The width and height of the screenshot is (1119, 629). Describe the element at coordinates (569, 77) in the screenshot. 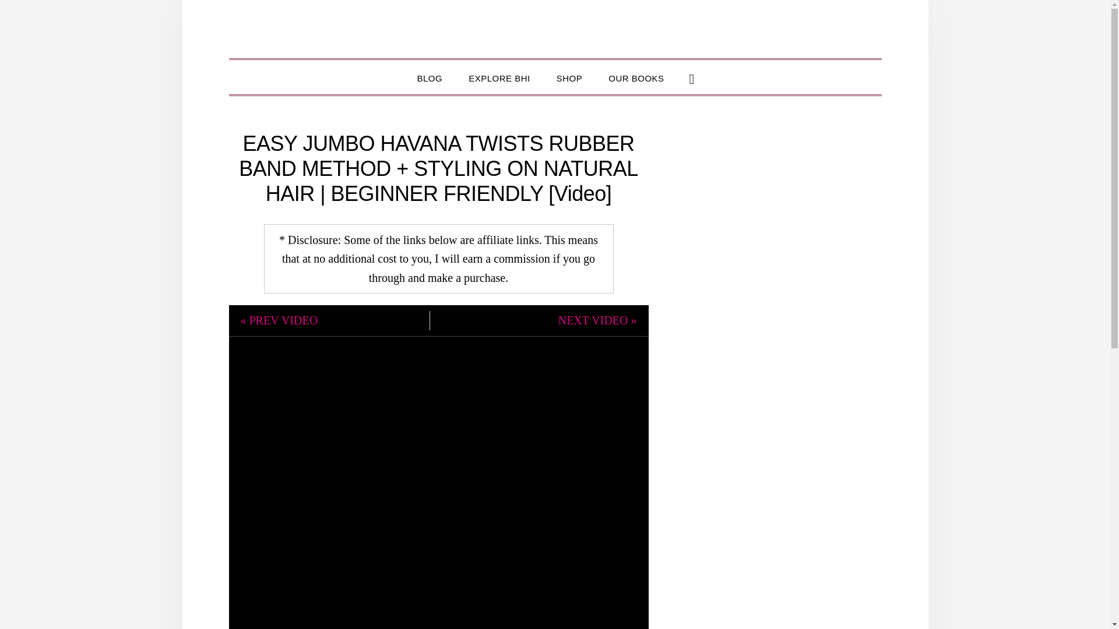

I see `SHOP` at that location.